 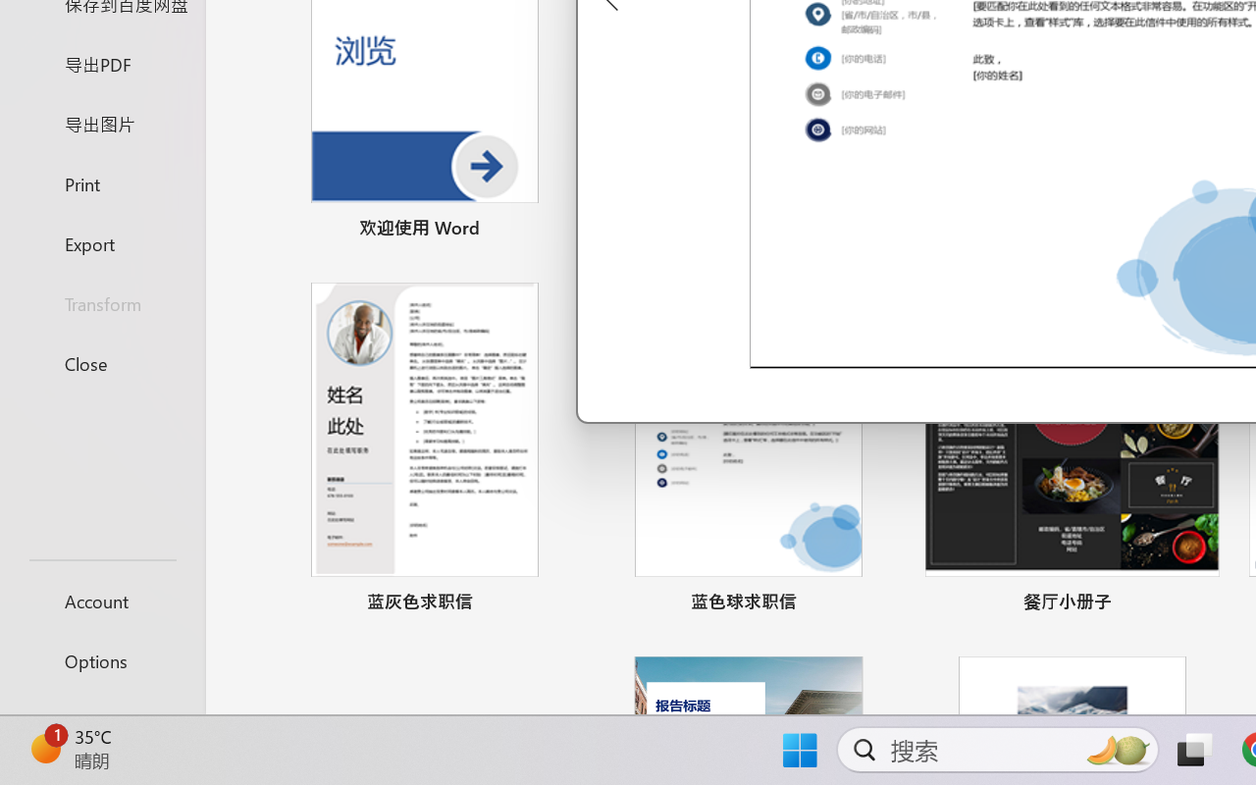 I want to click on Options, so click(x=102, y=661).